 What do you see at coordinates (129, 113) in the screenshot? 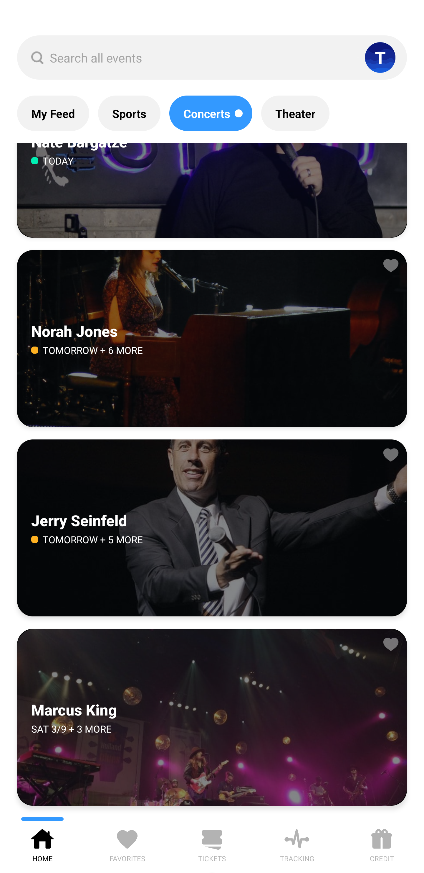
I see `Sports` at bounding box center [129, 113].